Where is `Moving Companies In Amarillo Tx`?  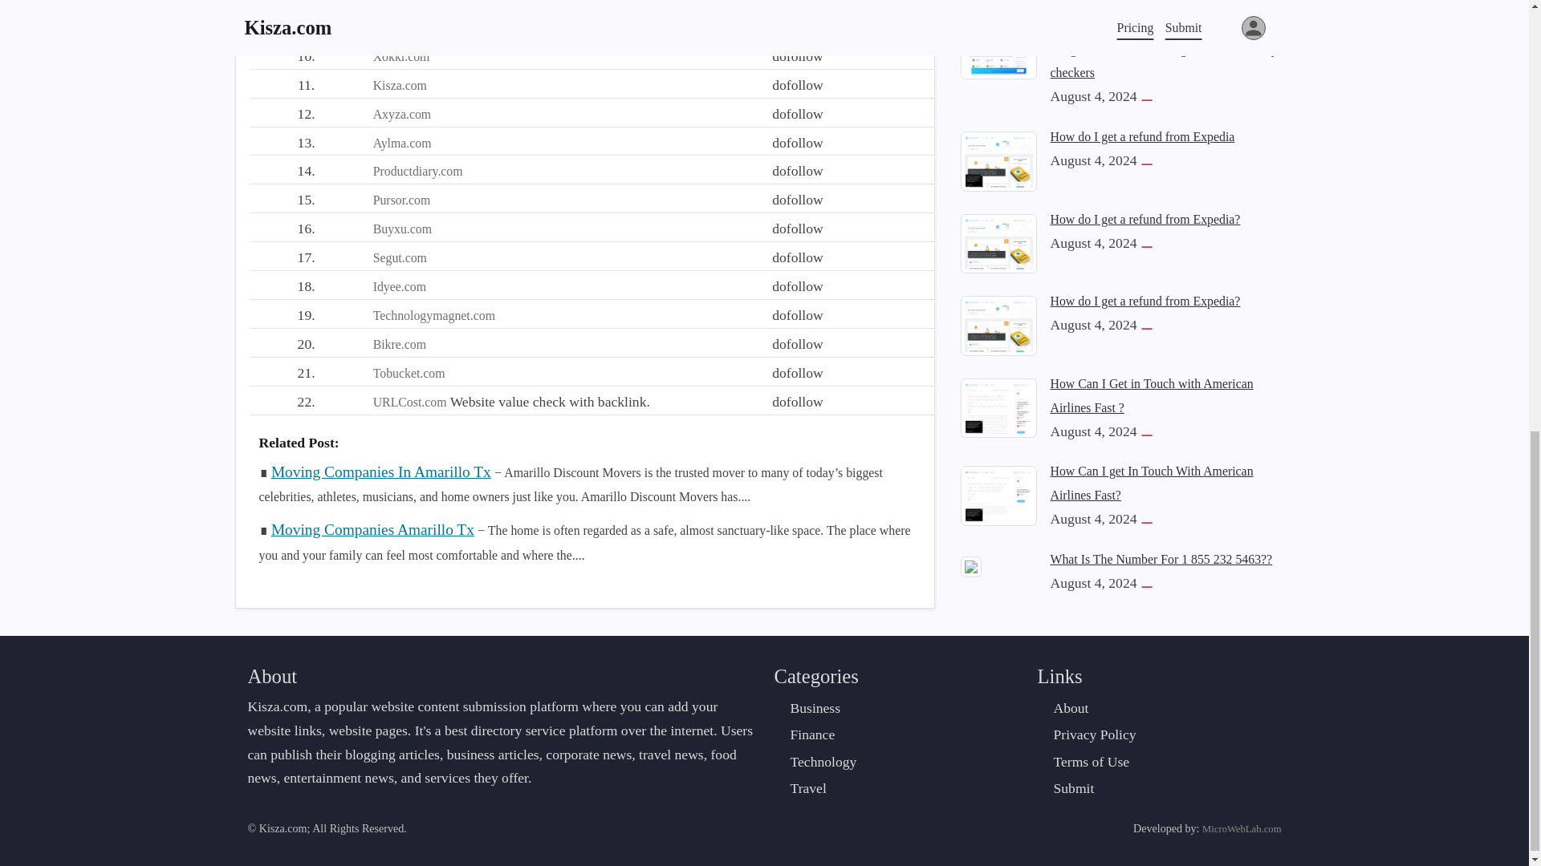
Moving Companies In Amarillo Tx is located at coordinates (380, 471).